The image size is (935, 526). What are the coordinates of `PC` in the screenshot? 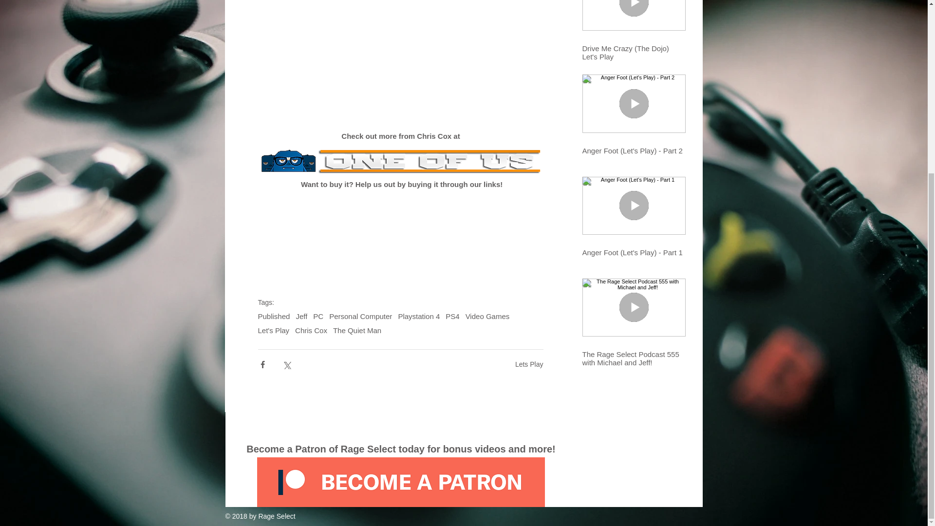 It's located at (318, 316).